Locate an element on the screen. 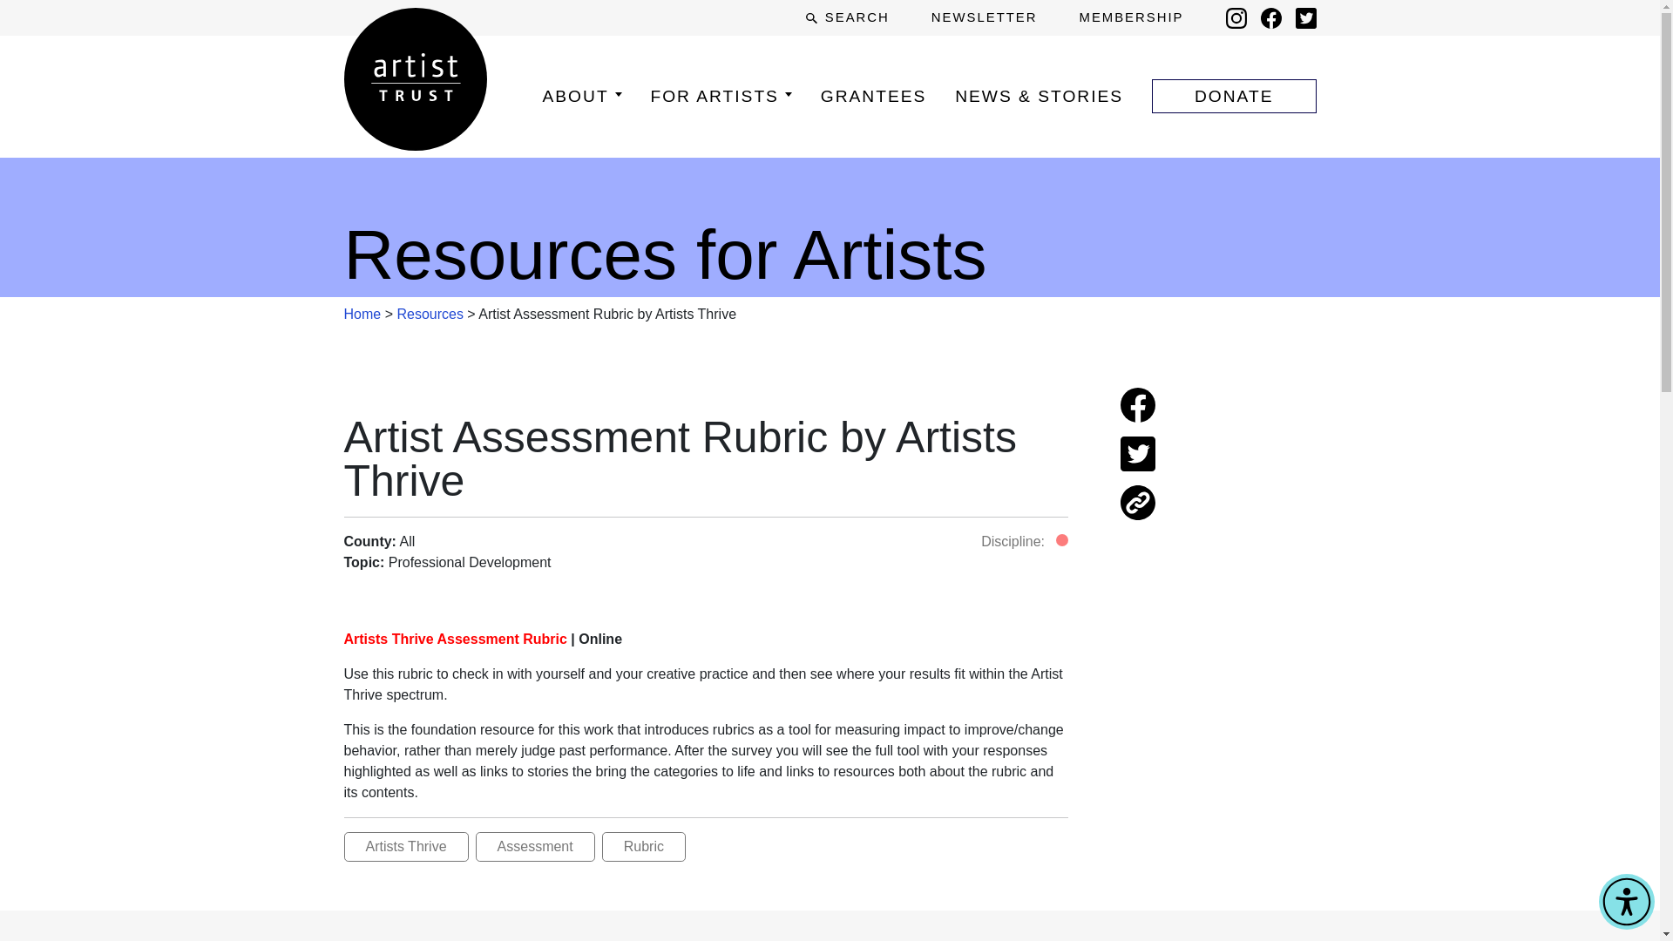  DONATE is located at coordinates (1234, 96).